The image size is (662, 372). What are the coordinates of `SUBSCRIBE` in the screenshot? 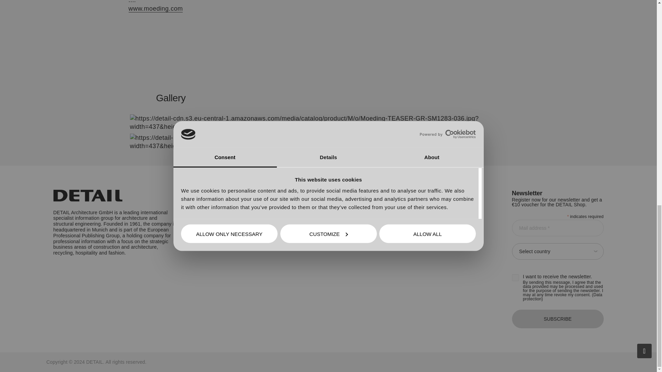 It's located at (557, 319).